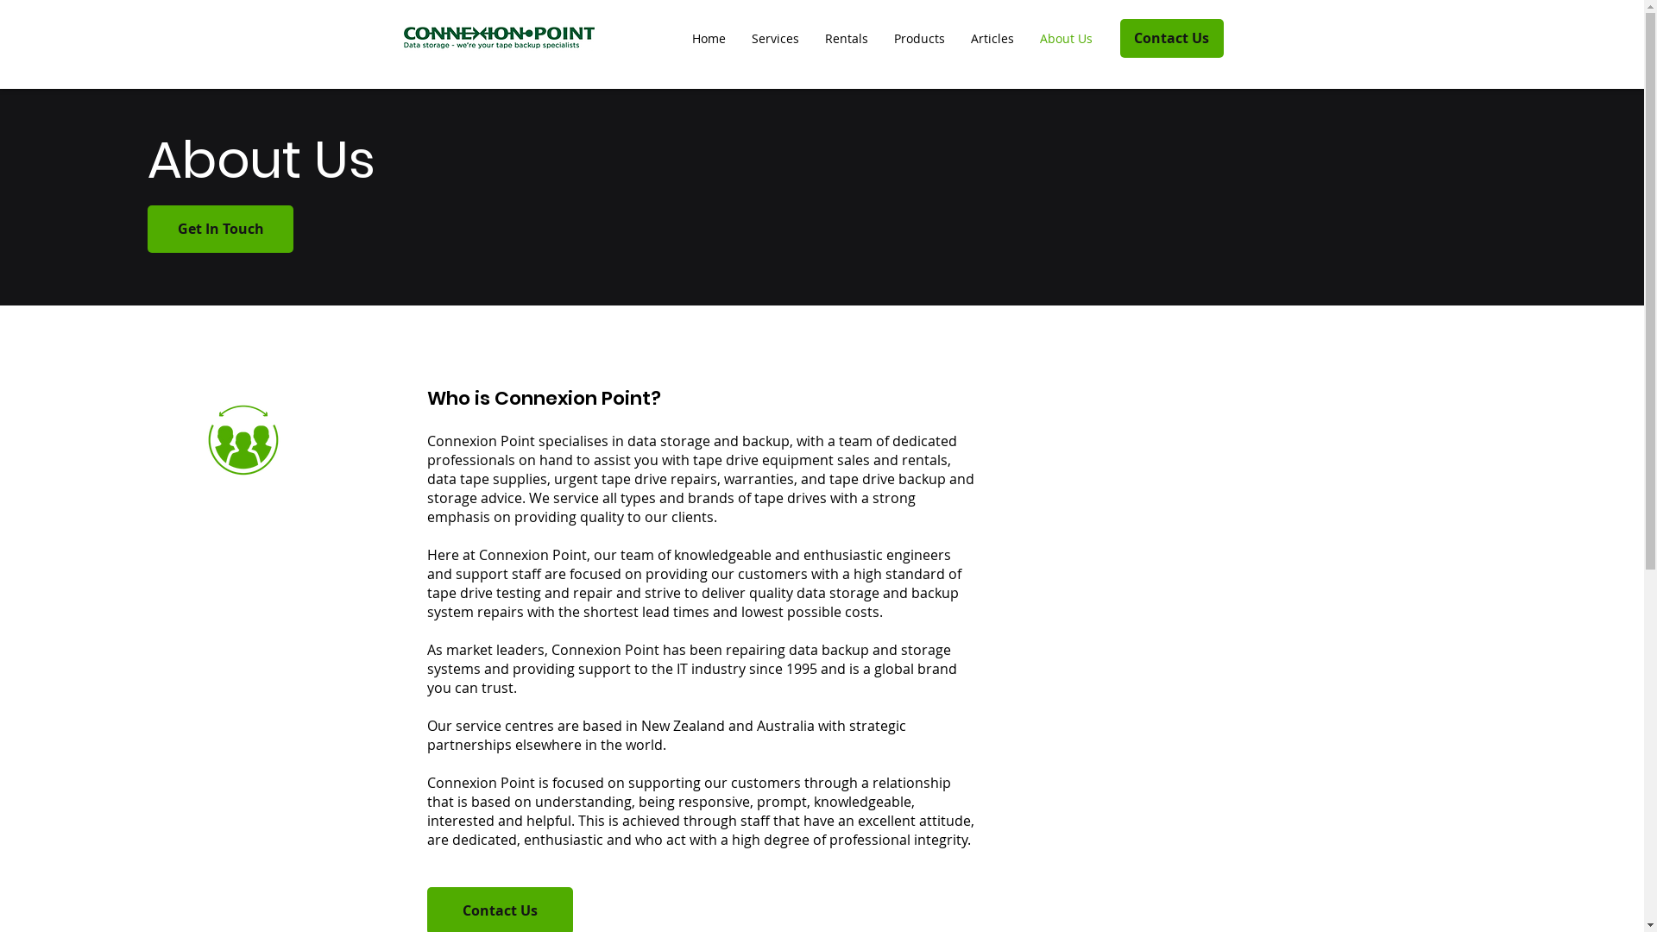 This screenshot has height=932, width=1657. I want to click on team_icon.png, so click(243, 440).